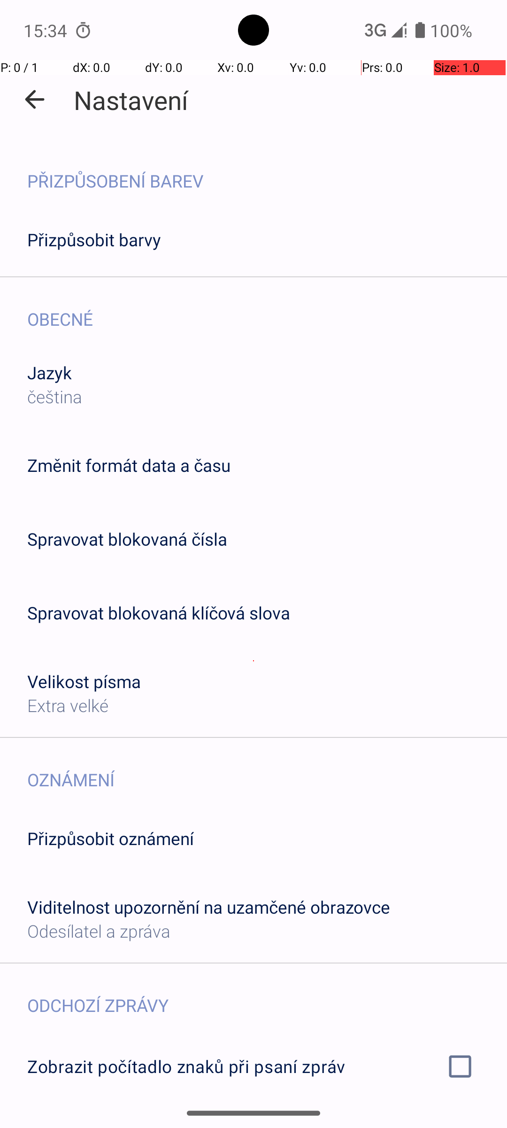  Describe the element at coordinates (253, 1066) in the screenshot. I see `Zobrazit počítadlo znaků při psaní zpráv` at that location.